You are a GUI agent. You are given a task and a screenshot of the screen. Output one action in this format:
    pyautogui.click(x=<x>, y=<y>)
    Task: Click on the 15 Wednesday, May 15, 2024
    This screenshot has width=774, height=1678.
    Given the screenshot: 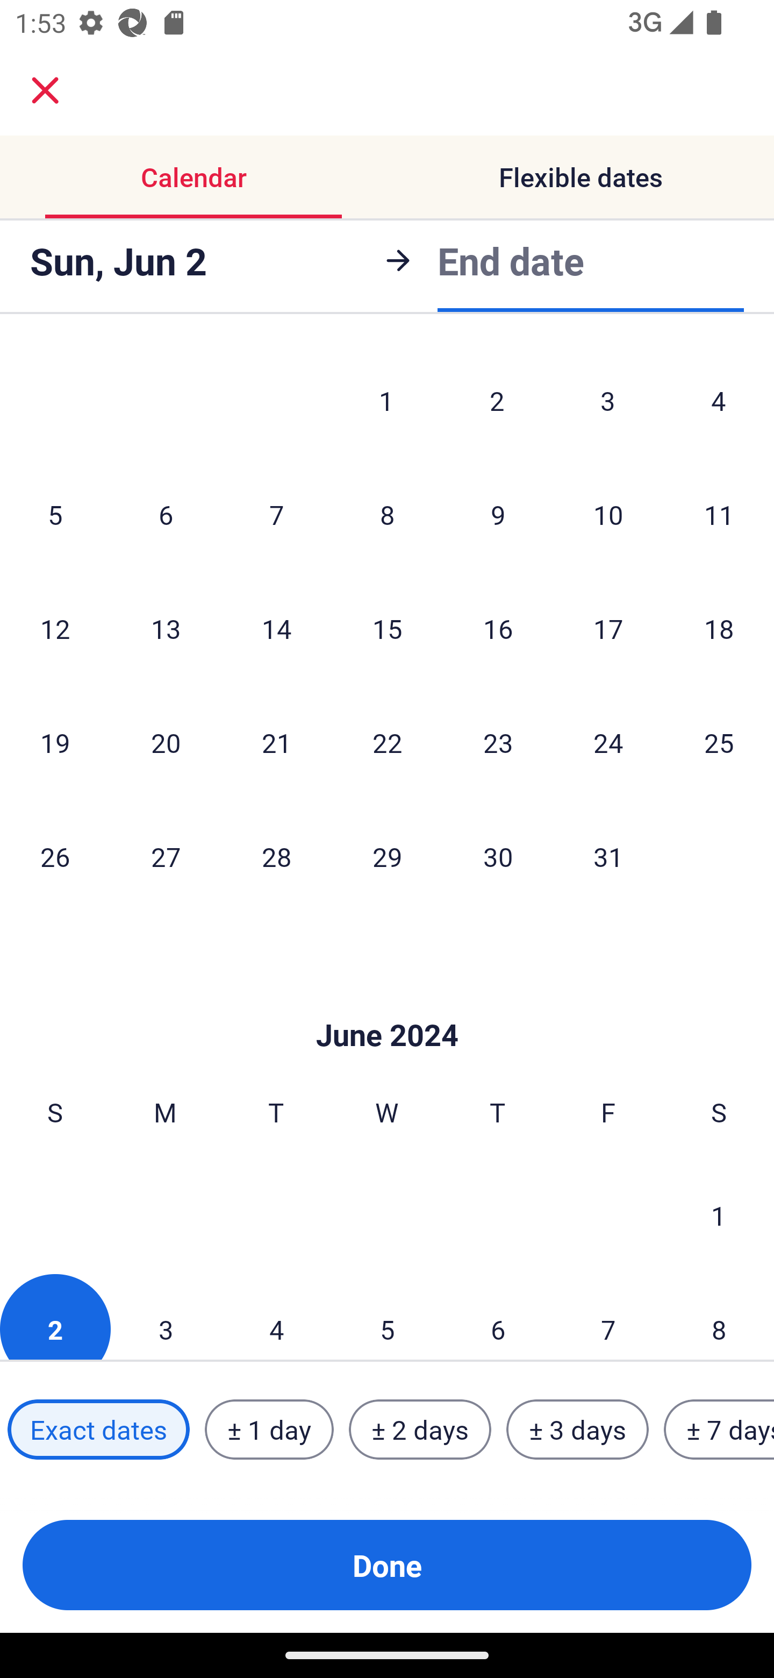 What is the action you would take?
    pyautogui.click(x=387, y=628)
    